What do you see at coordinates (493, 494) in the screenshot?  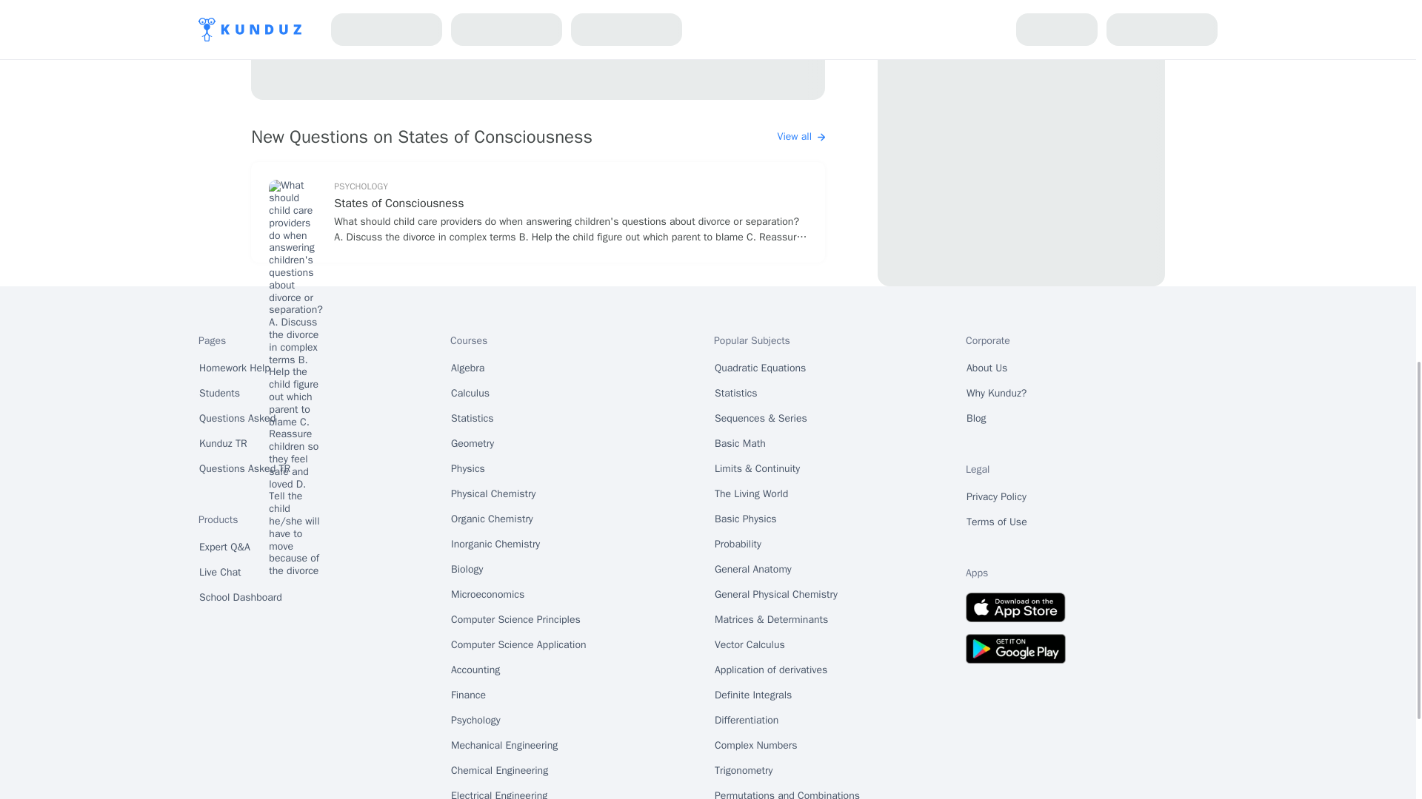 I see `Physical Chemistry` at bounding box center [493, 494].